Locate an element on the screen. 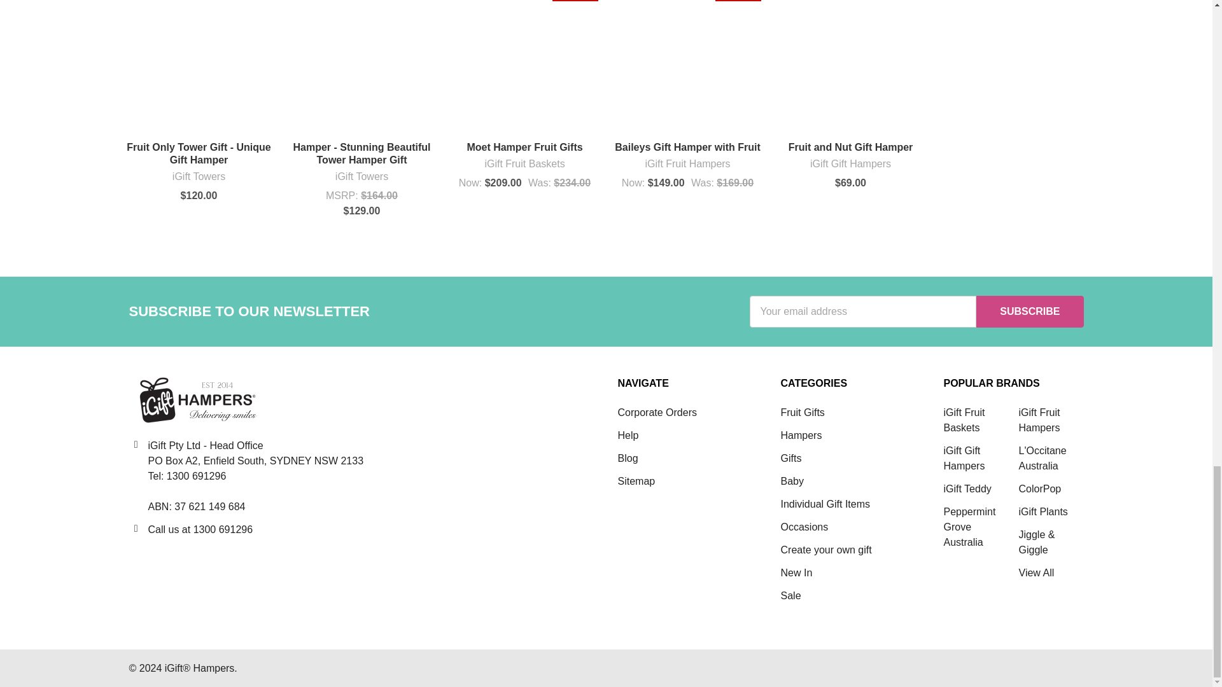 The height and width of the screenshot is (687, 1222). Fruit Only Tower Gift - Unique Gift Hamper is located at coordinates (199, 66).